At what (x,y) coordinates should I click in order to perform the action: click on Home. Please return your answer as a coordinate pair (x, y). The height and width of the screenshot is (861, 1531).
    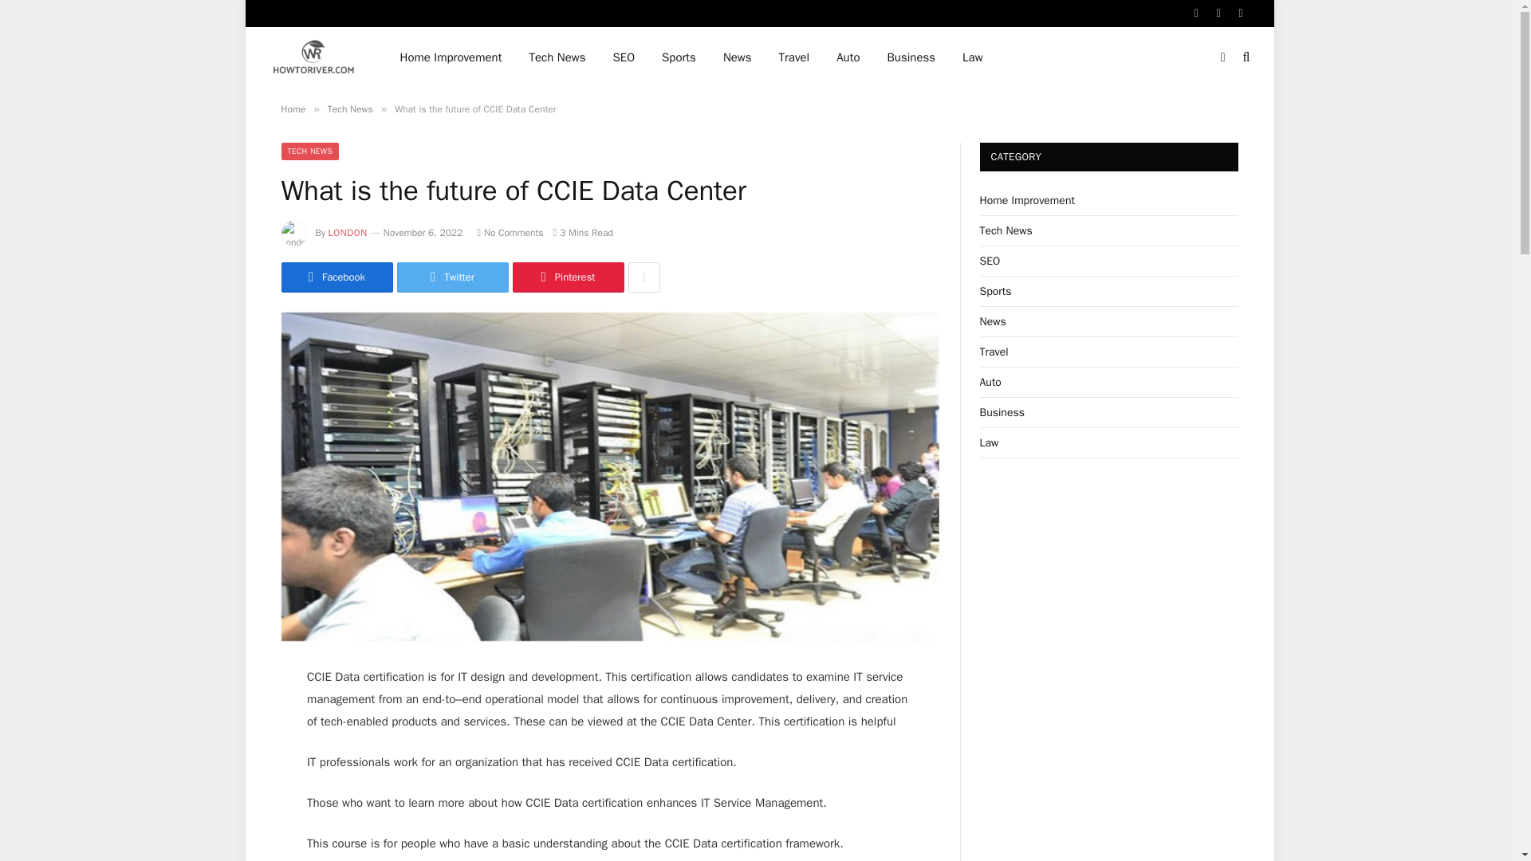
    Looking at the image, I should click on (292, 108).